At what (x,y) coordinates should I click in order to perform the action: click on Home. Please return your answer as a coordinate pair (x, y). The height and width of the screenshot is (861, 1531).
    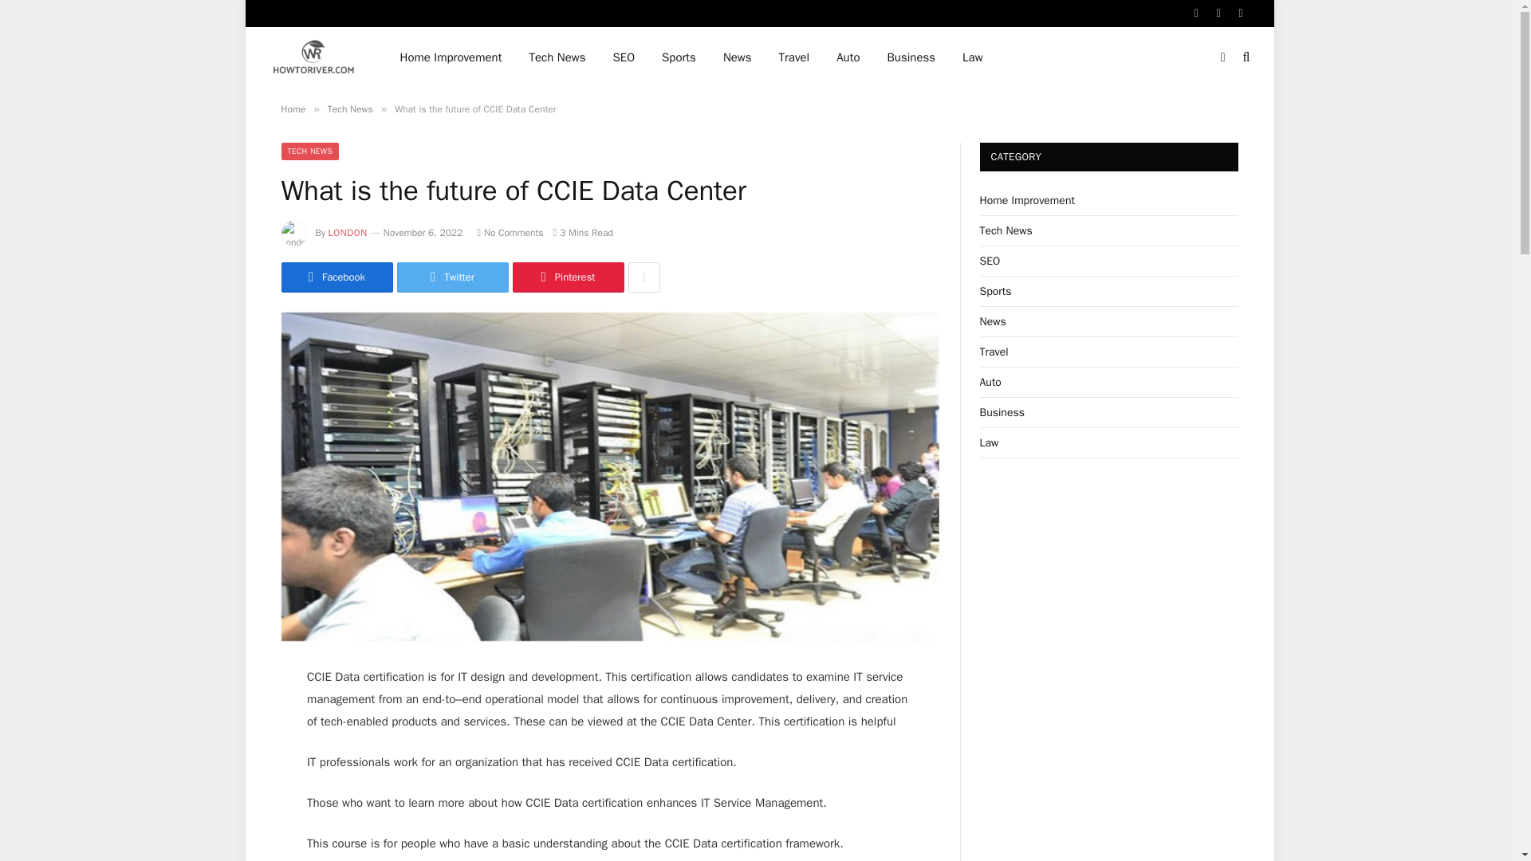
    Looking at the image, I should click on (292, 108).